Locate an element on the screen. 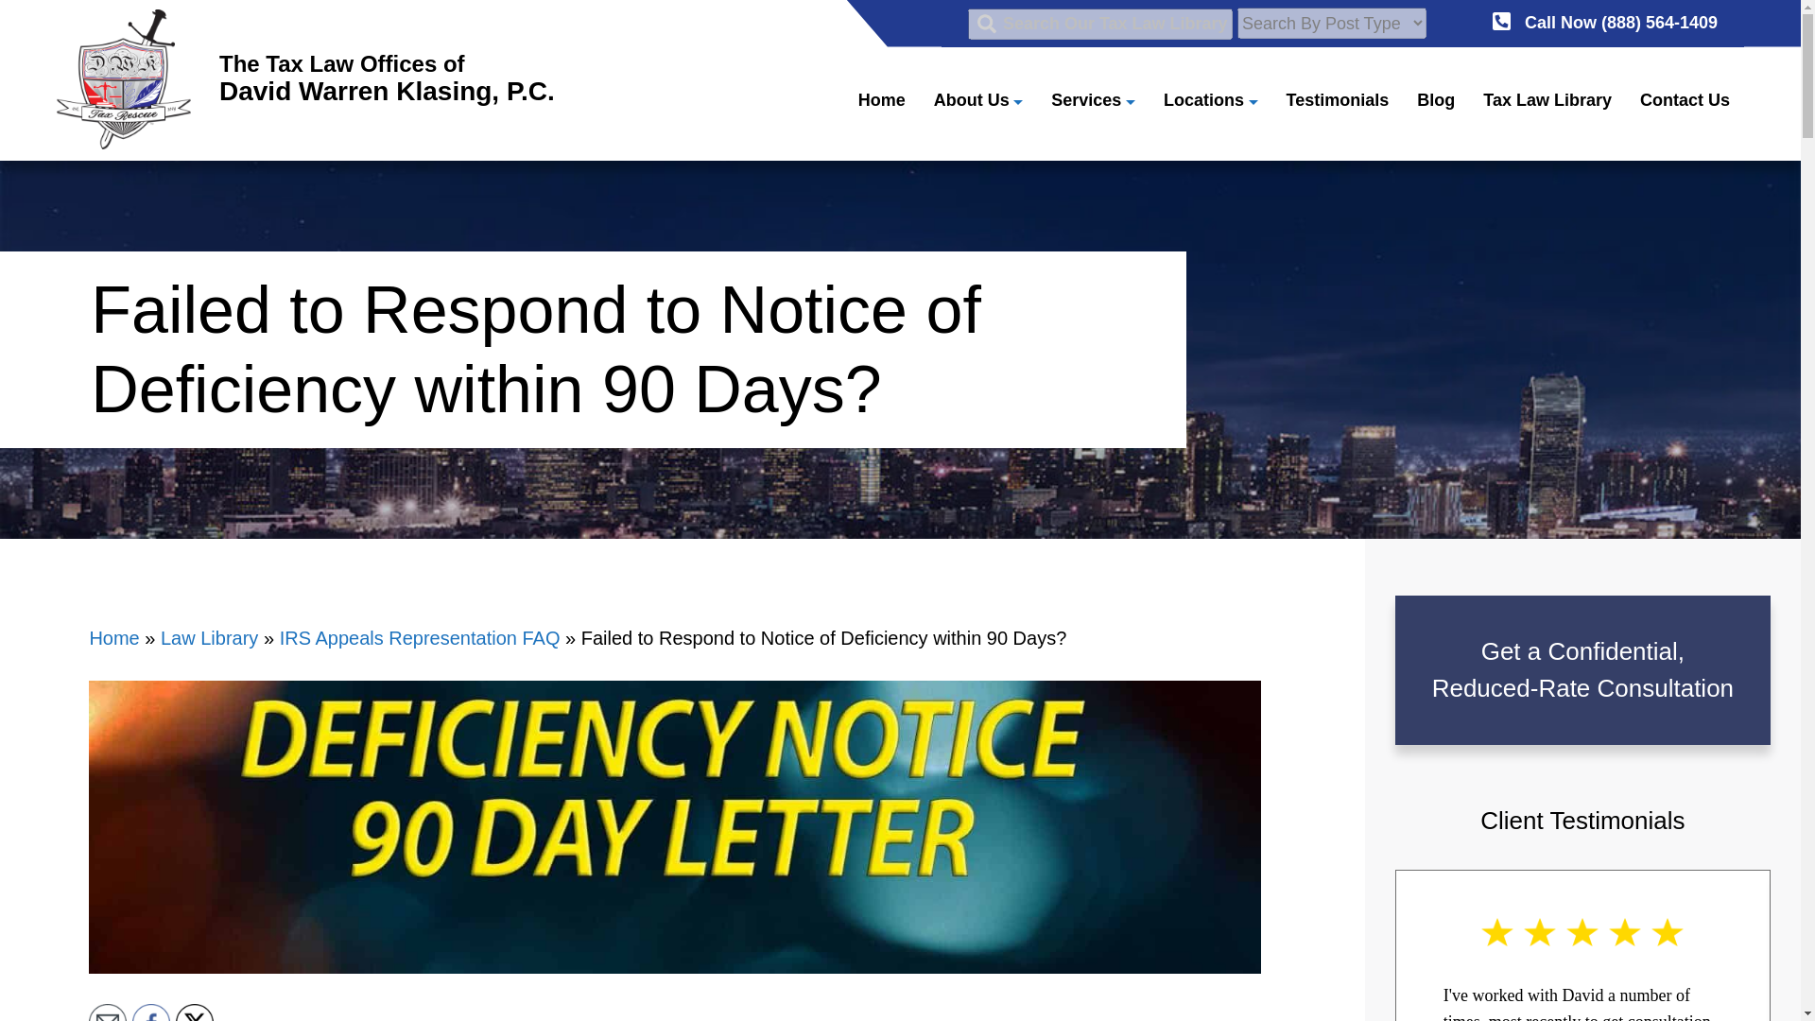 The height and width of the screenshot is (1021, 1815). Search for: is located at coordinates (151, 1012).